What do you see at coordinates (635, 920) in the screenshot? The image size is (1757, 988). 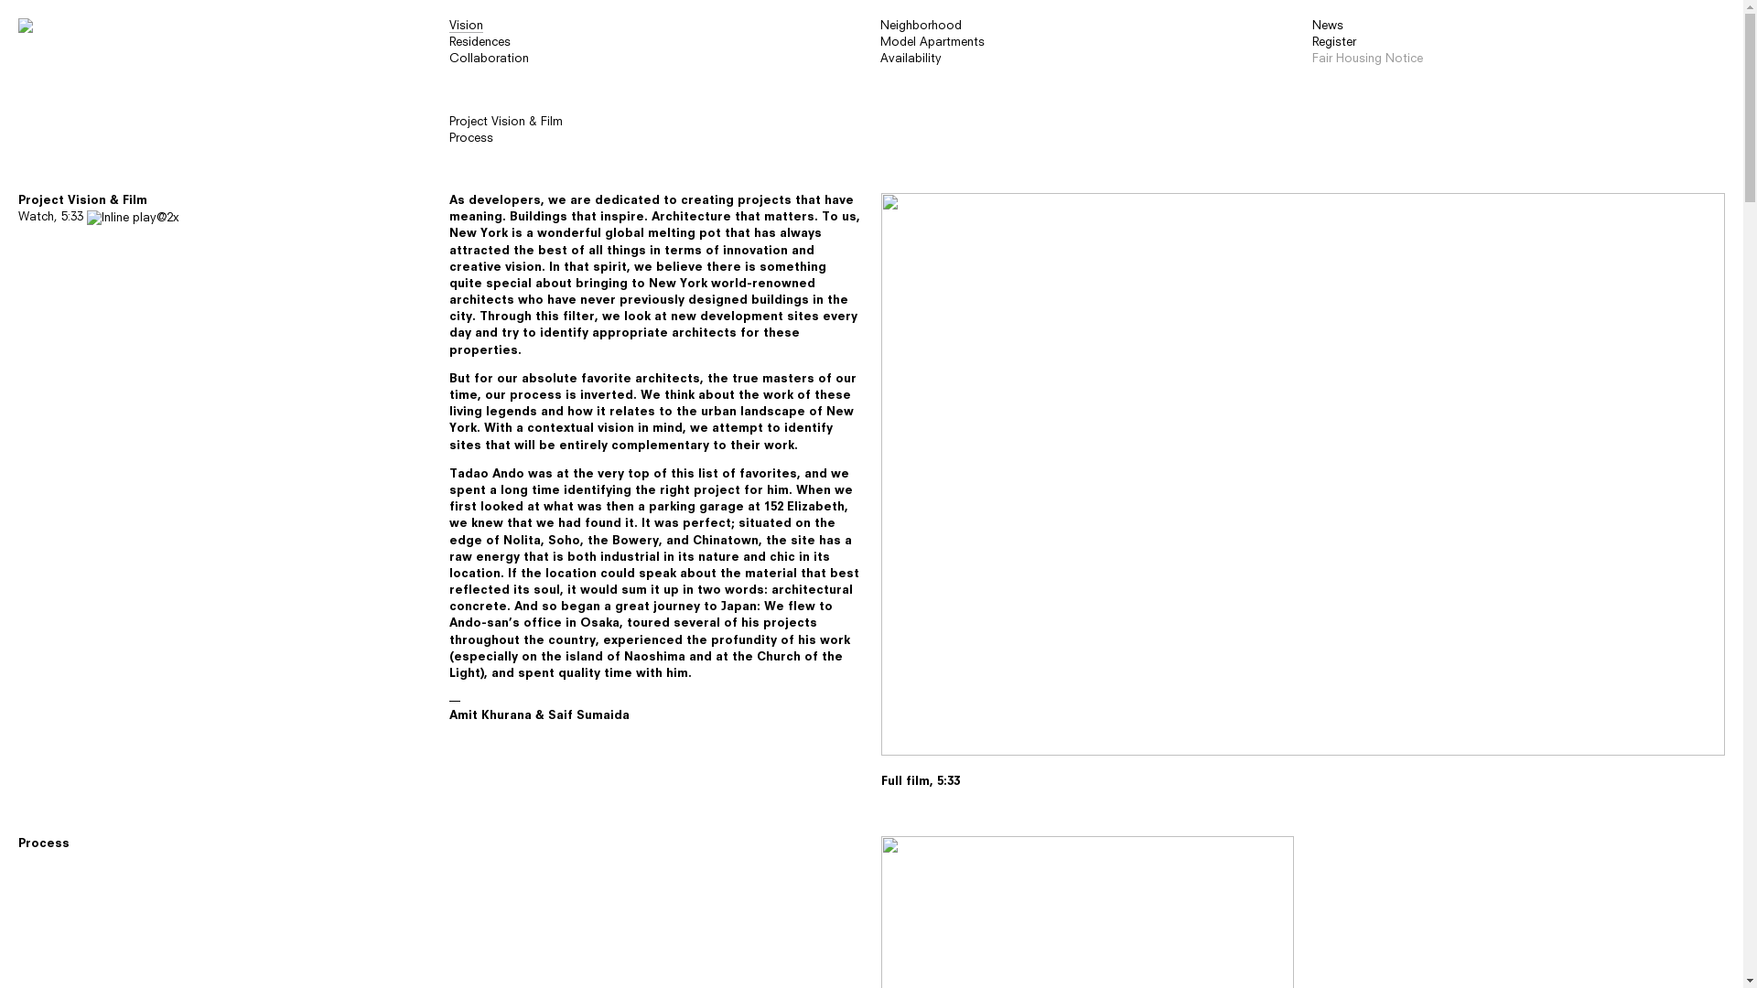 I see `Compass` at bounding box center [635, 920].